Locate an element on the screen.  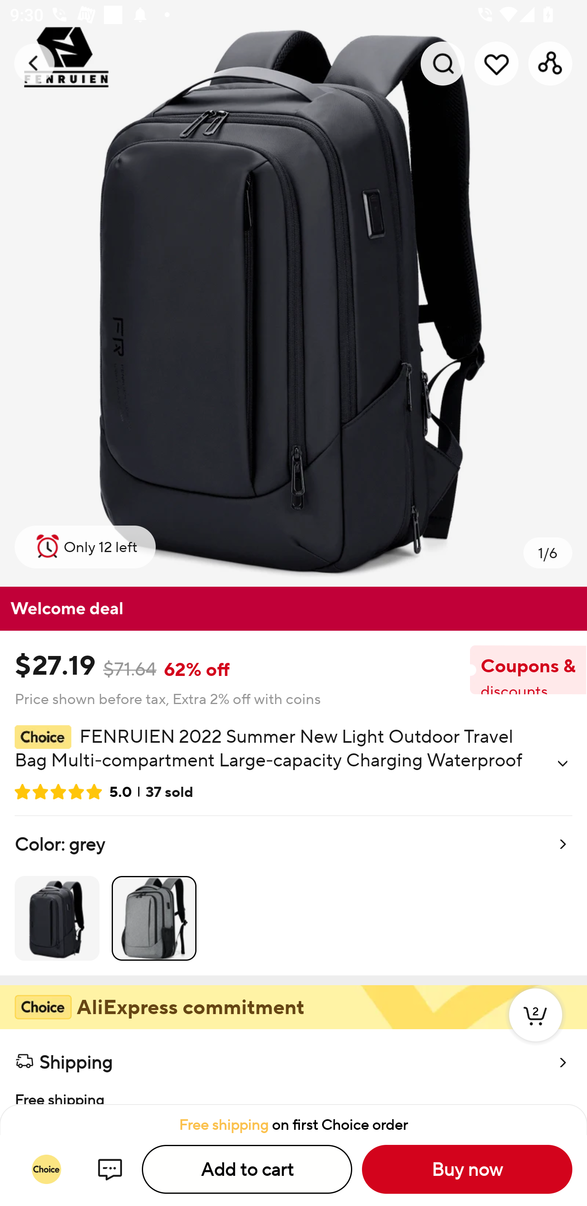
2 is located at coordinates (536, 1029).